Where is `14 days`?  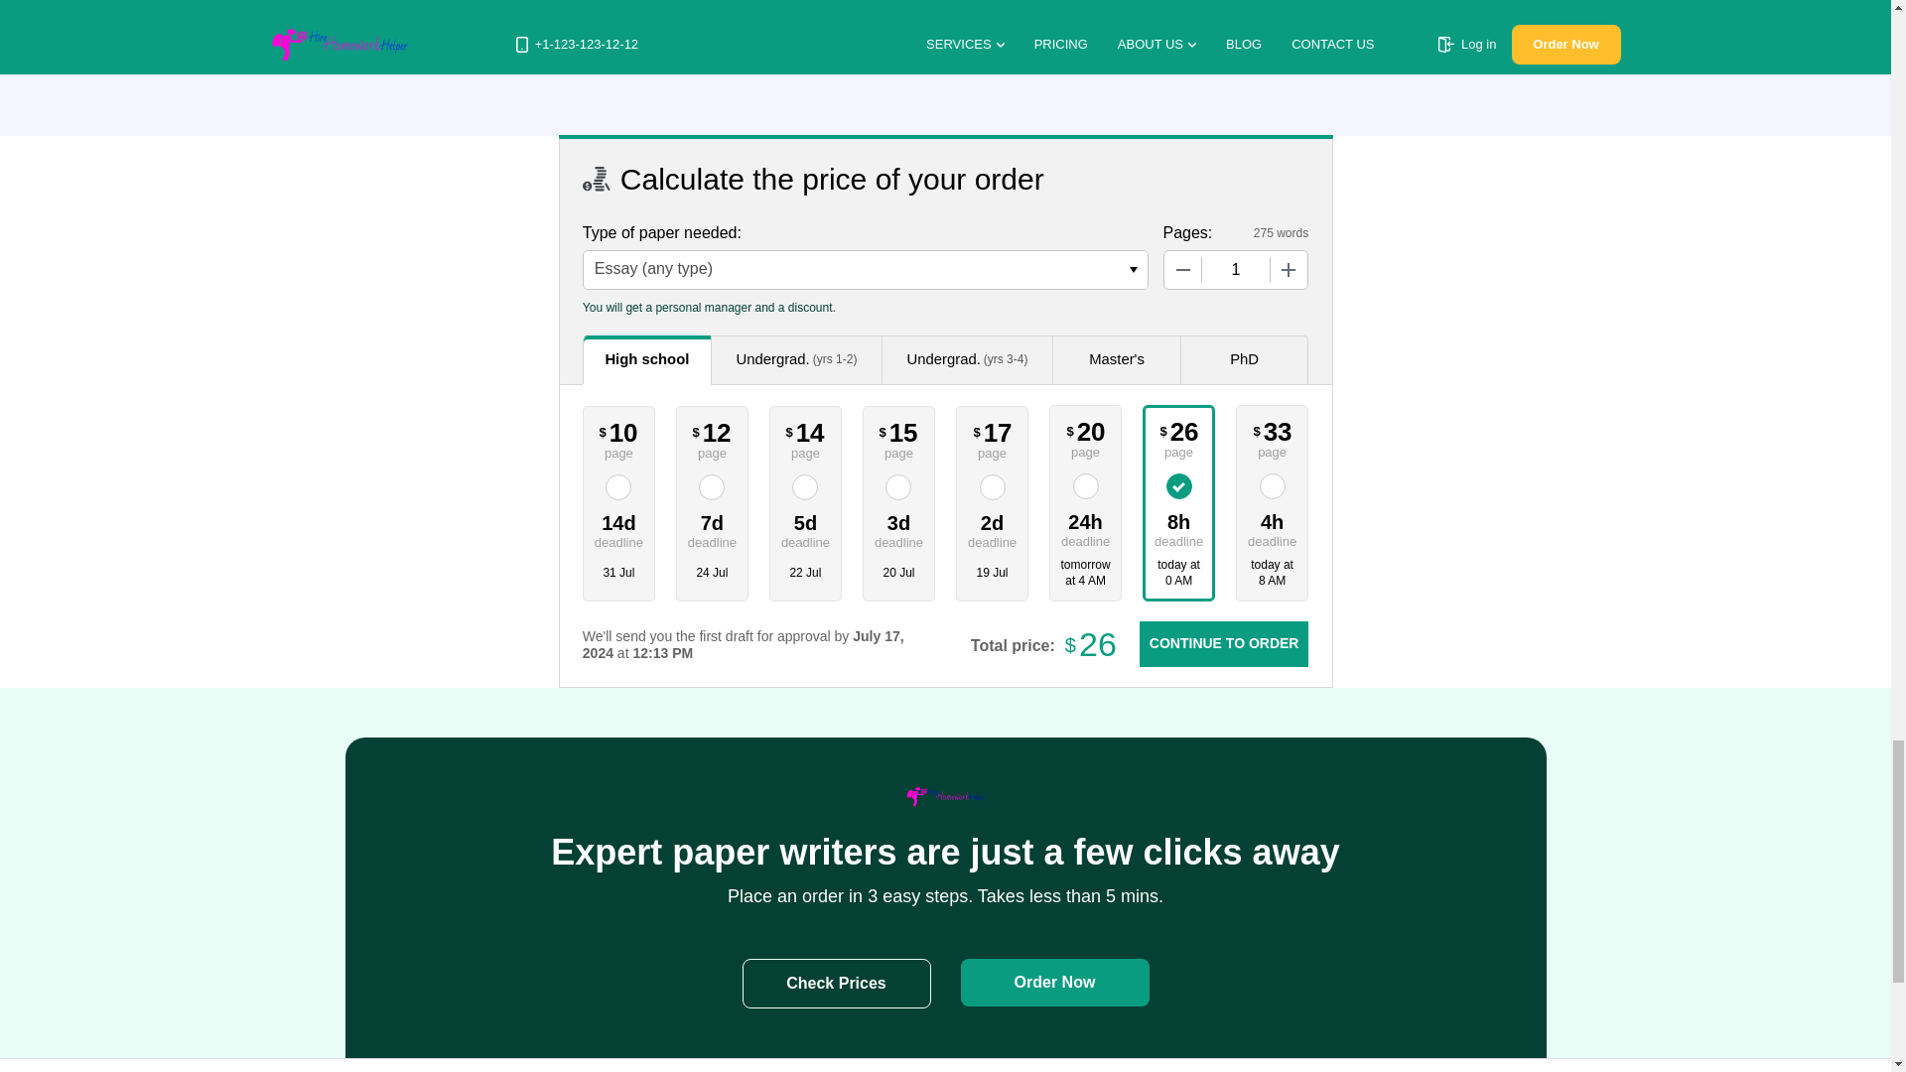 14 days is located at coordinates (619, 529).